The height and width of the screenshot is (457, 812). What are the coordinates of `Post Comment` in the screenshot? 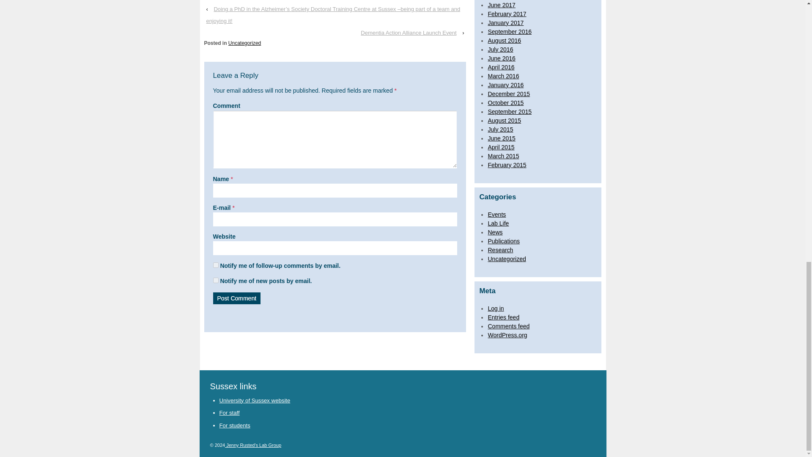 It's located at (237, 298).